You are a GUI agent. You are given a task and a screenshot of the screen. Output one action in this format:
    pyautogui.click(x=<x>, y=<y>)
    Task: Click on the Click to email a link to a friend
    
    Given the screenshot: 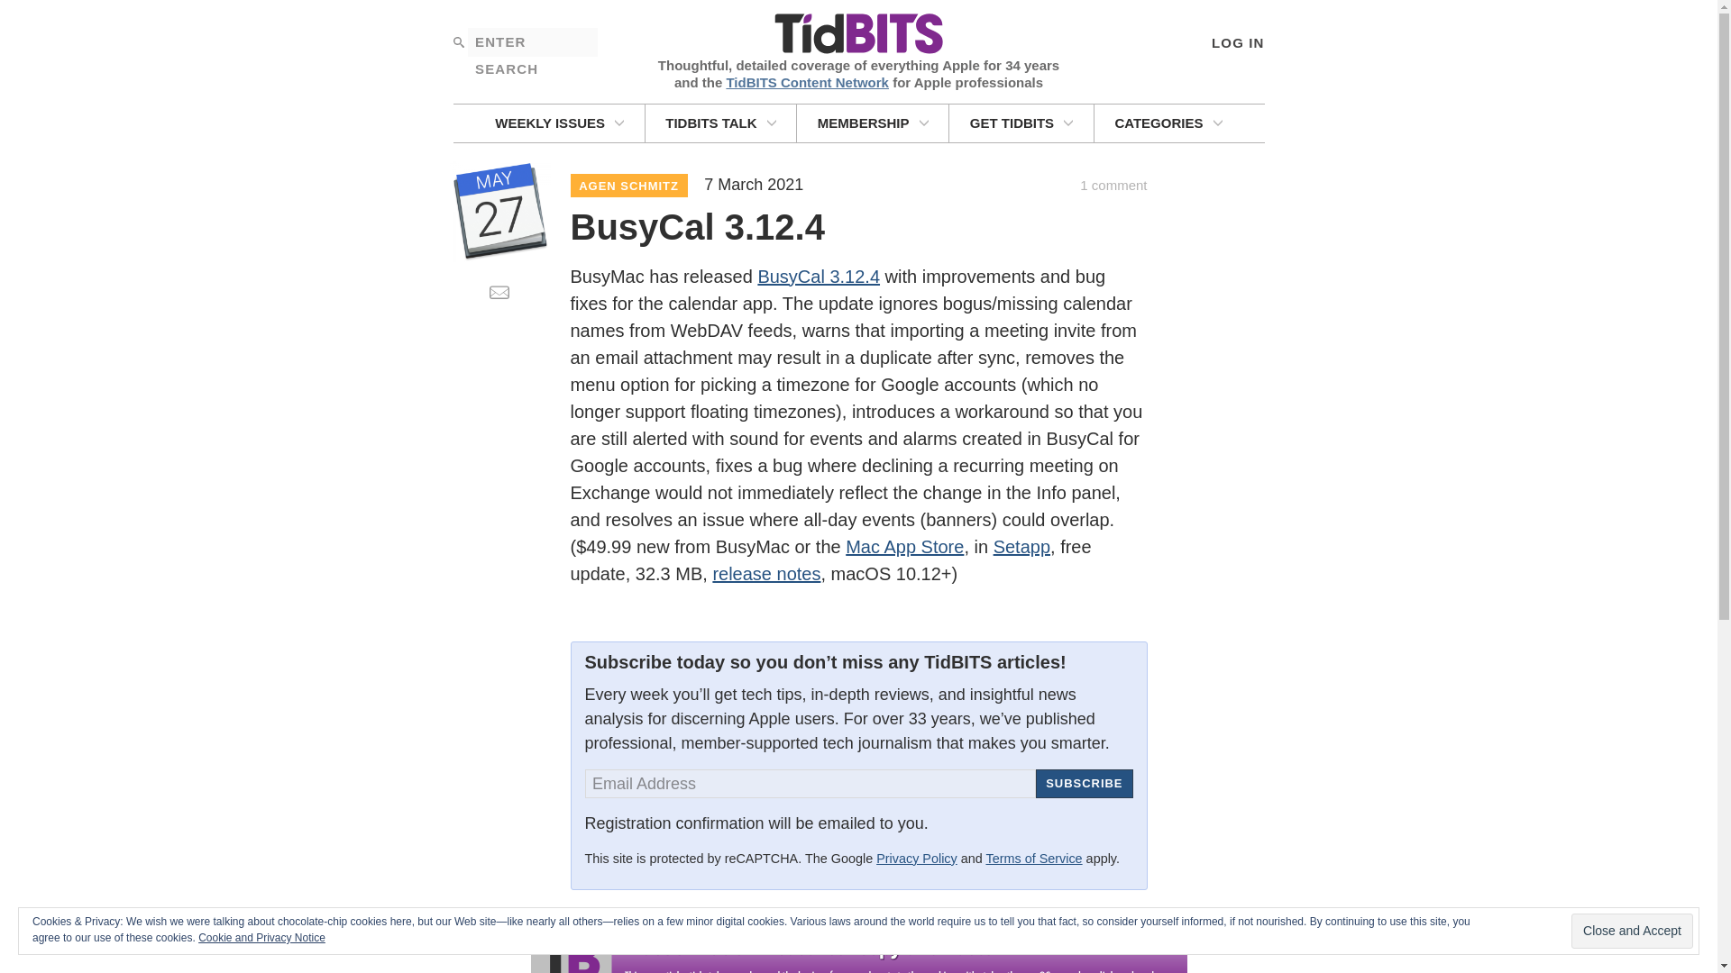 What is the action you would take?
    pyautogui.click(x=498, y=292)
    